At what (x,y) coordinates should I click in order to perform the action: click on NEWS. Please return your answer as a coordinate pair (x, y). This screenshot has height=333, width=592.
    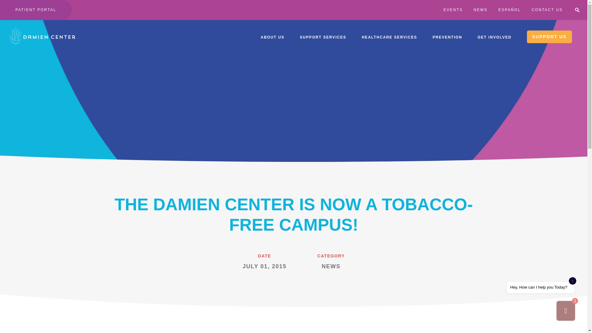
    Looking at the image, I should click on (481, 10).